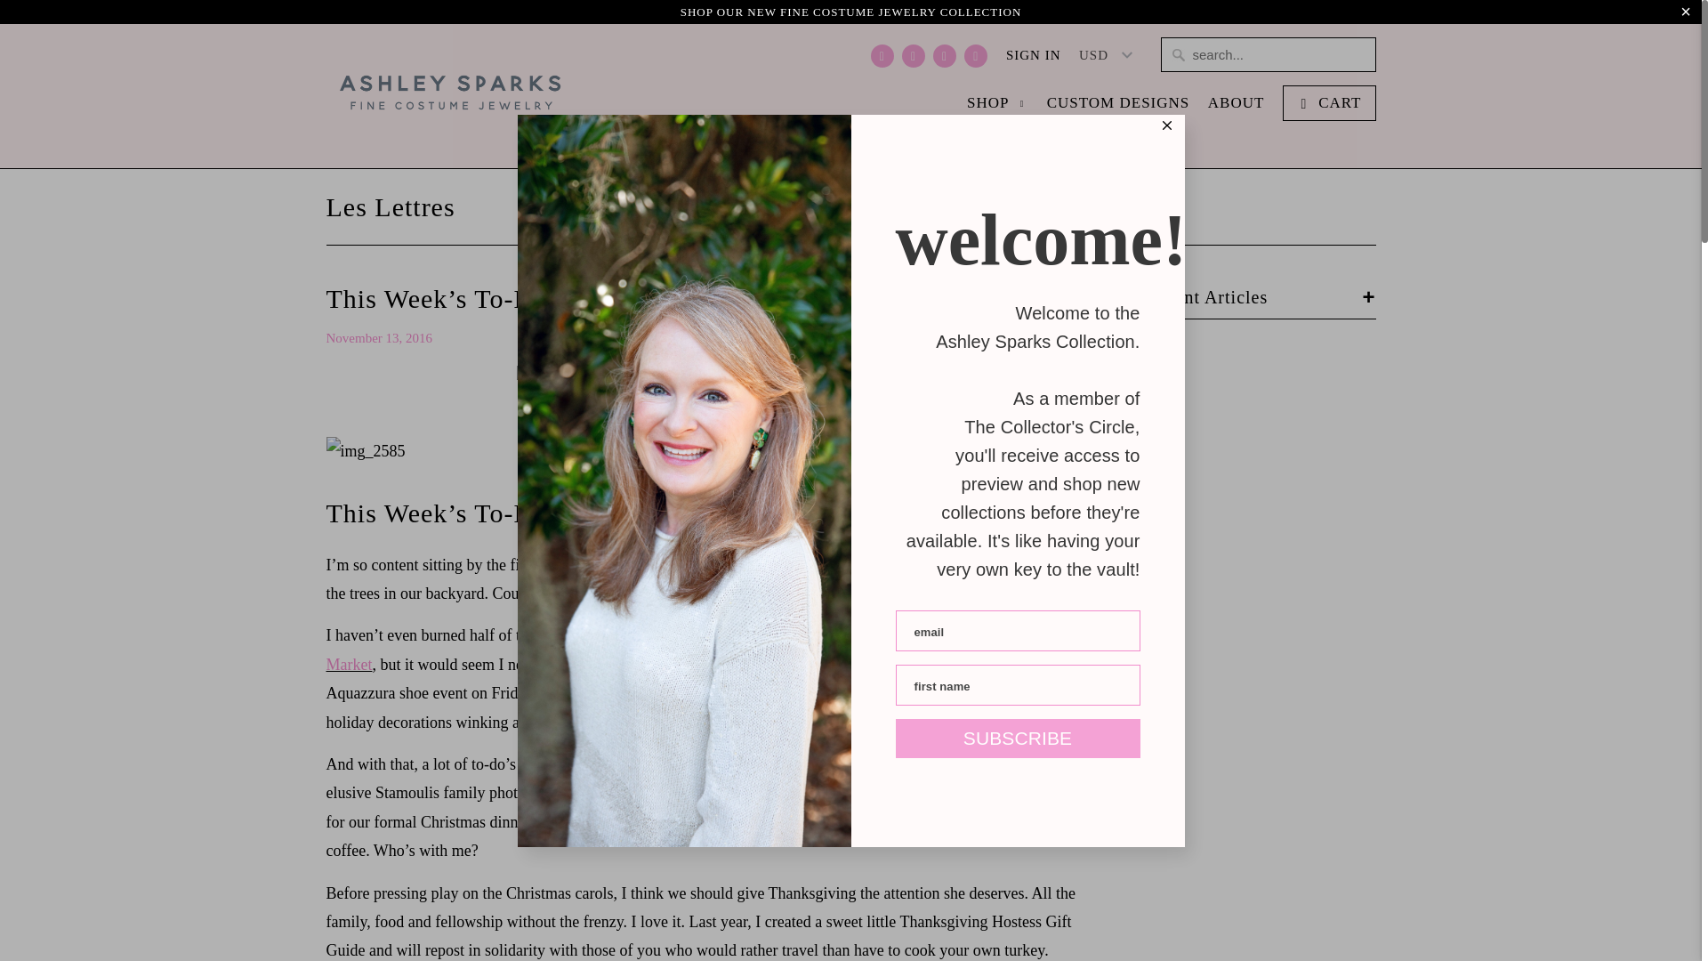  Describe the element at coordinates (390, 206) in the screenshot. I see `Les Lettres` at that location.